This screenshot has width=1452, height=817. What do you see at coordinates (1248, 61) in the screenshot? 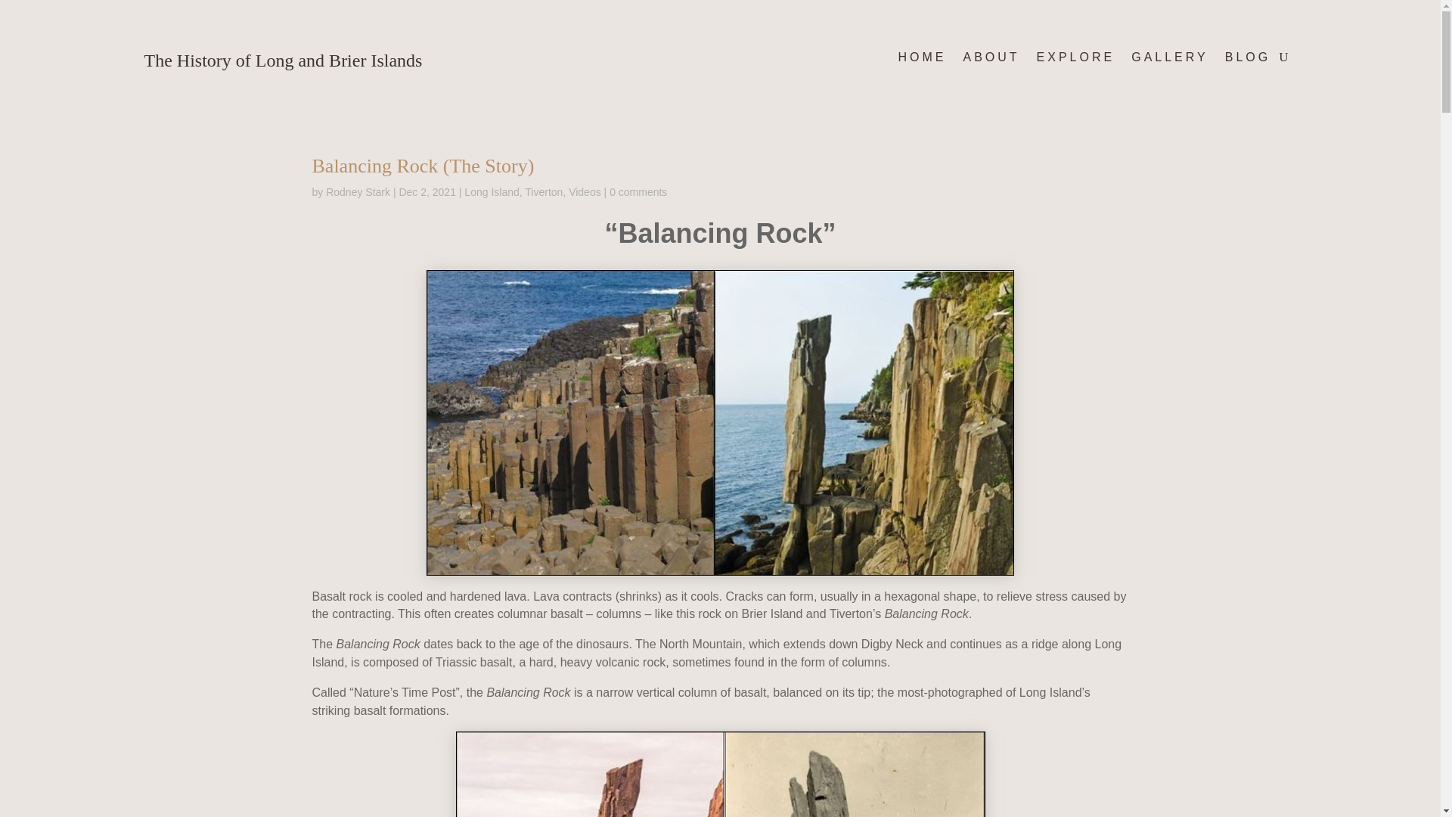
I see `BLOG` at bounding box center [1248, 61].